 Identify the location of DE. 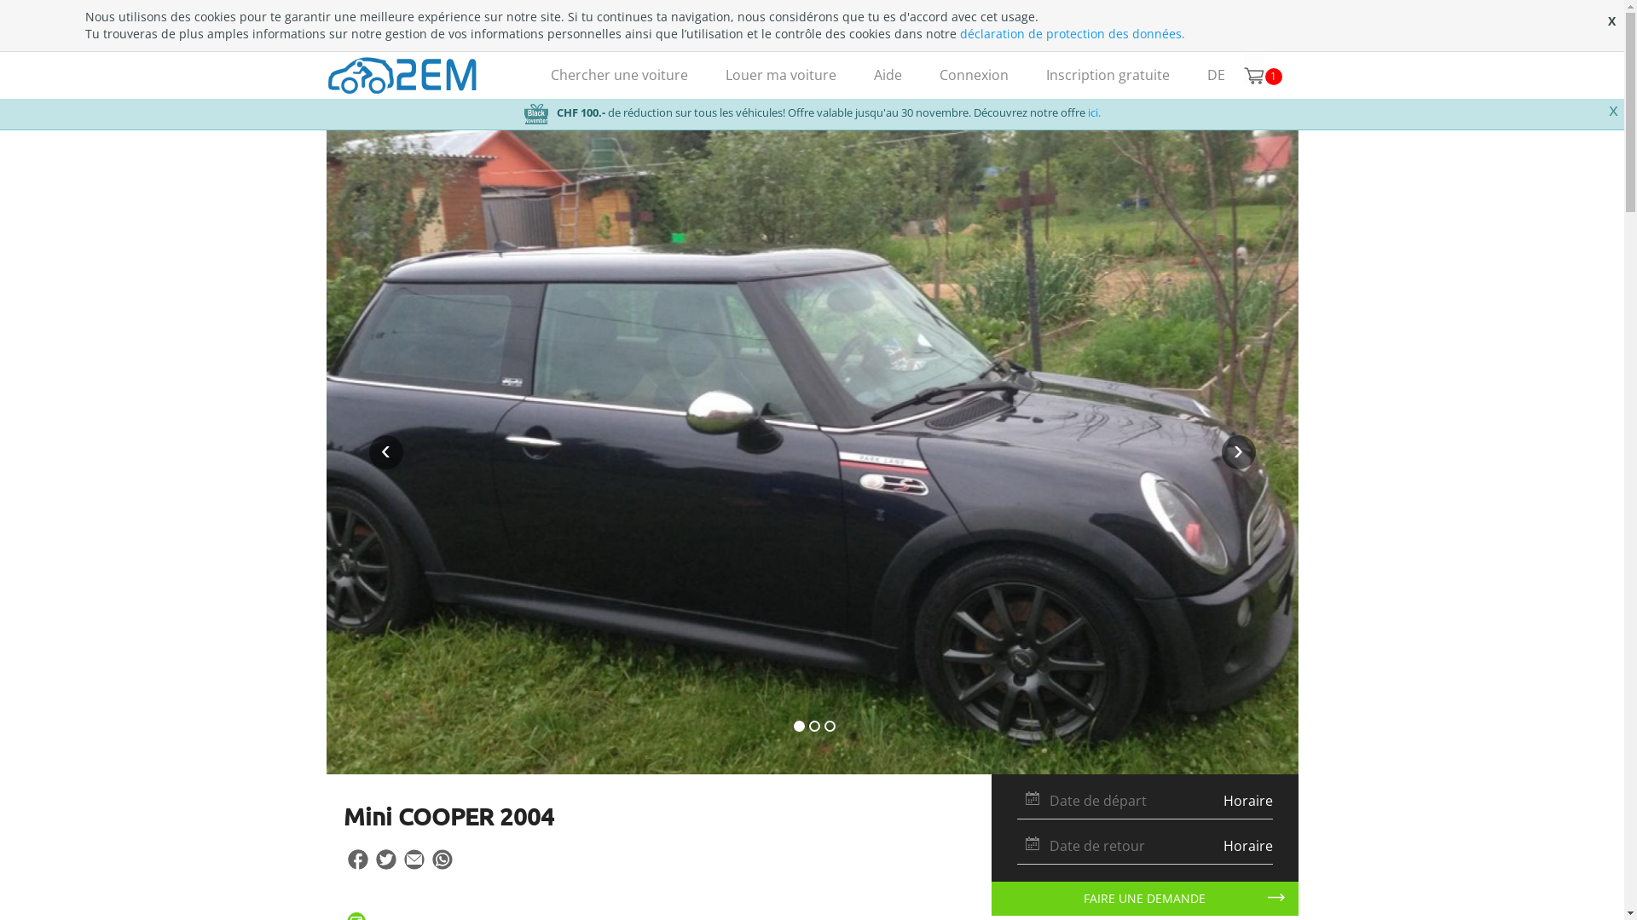
(1216, 75).